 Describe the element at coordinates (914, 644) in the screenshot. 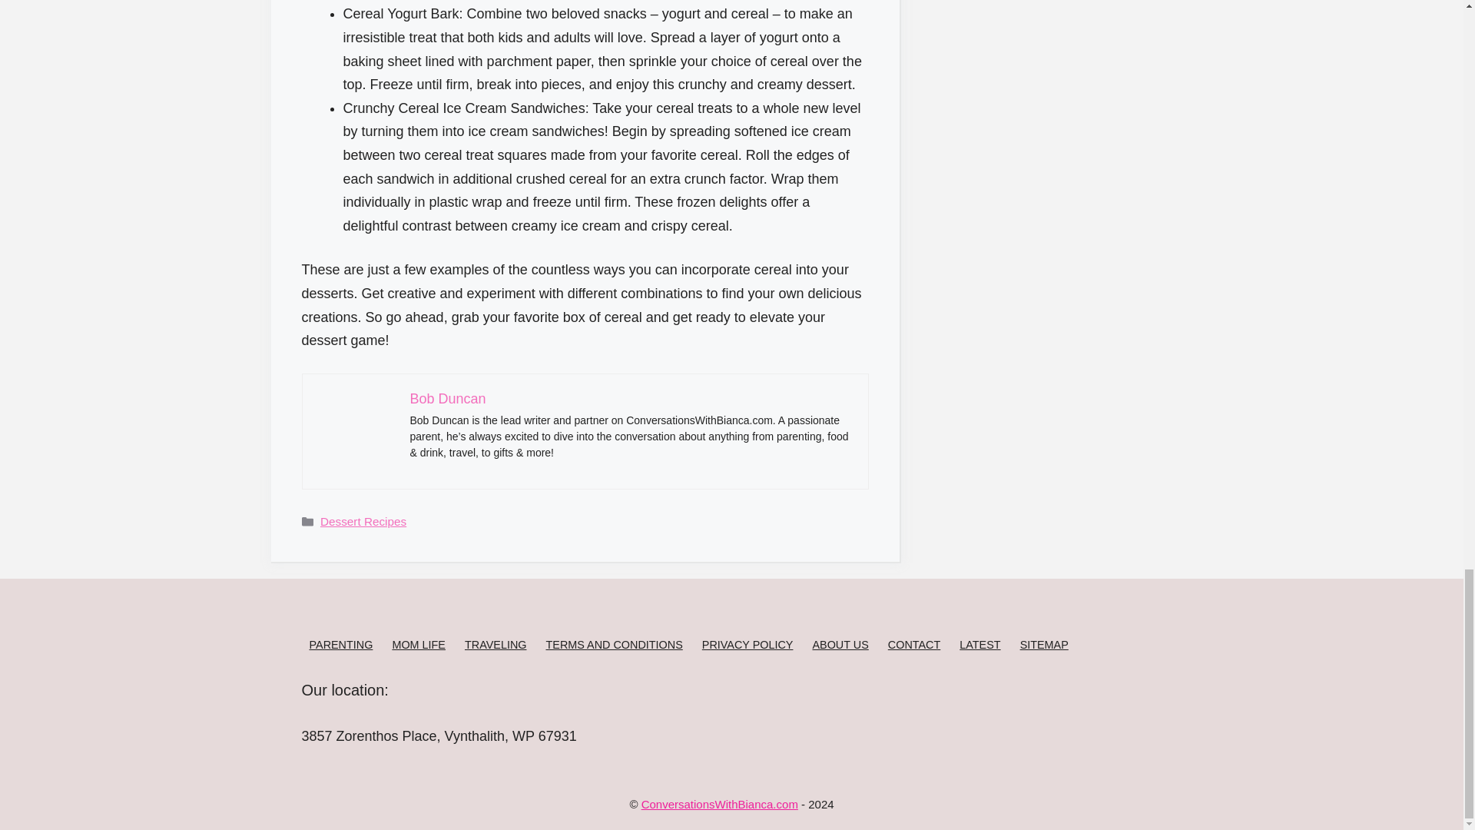

I see `CONTACT` at that location.